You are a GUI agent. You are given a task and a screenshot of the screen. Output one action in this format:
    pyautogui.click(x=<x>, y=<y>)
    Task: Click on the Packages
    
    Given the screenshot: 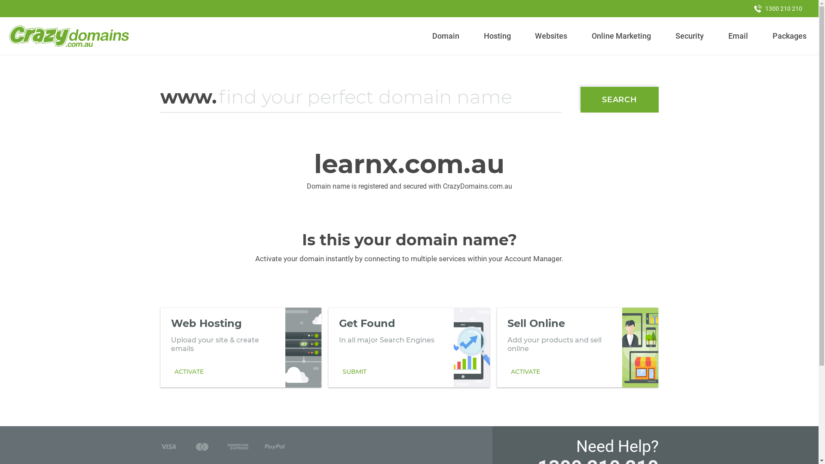 What is the action you would take?
    pyautogui.click(x=789, y=36)
    